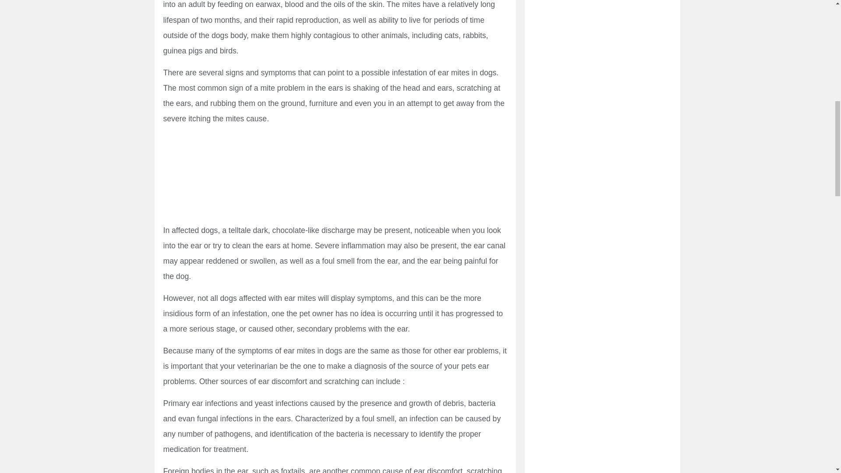 This screenshot has height=473, width=841. What do you see at coordinates (602, 5) in the screenshot?
I see `Advertisement` at bounding box center [602, 5].